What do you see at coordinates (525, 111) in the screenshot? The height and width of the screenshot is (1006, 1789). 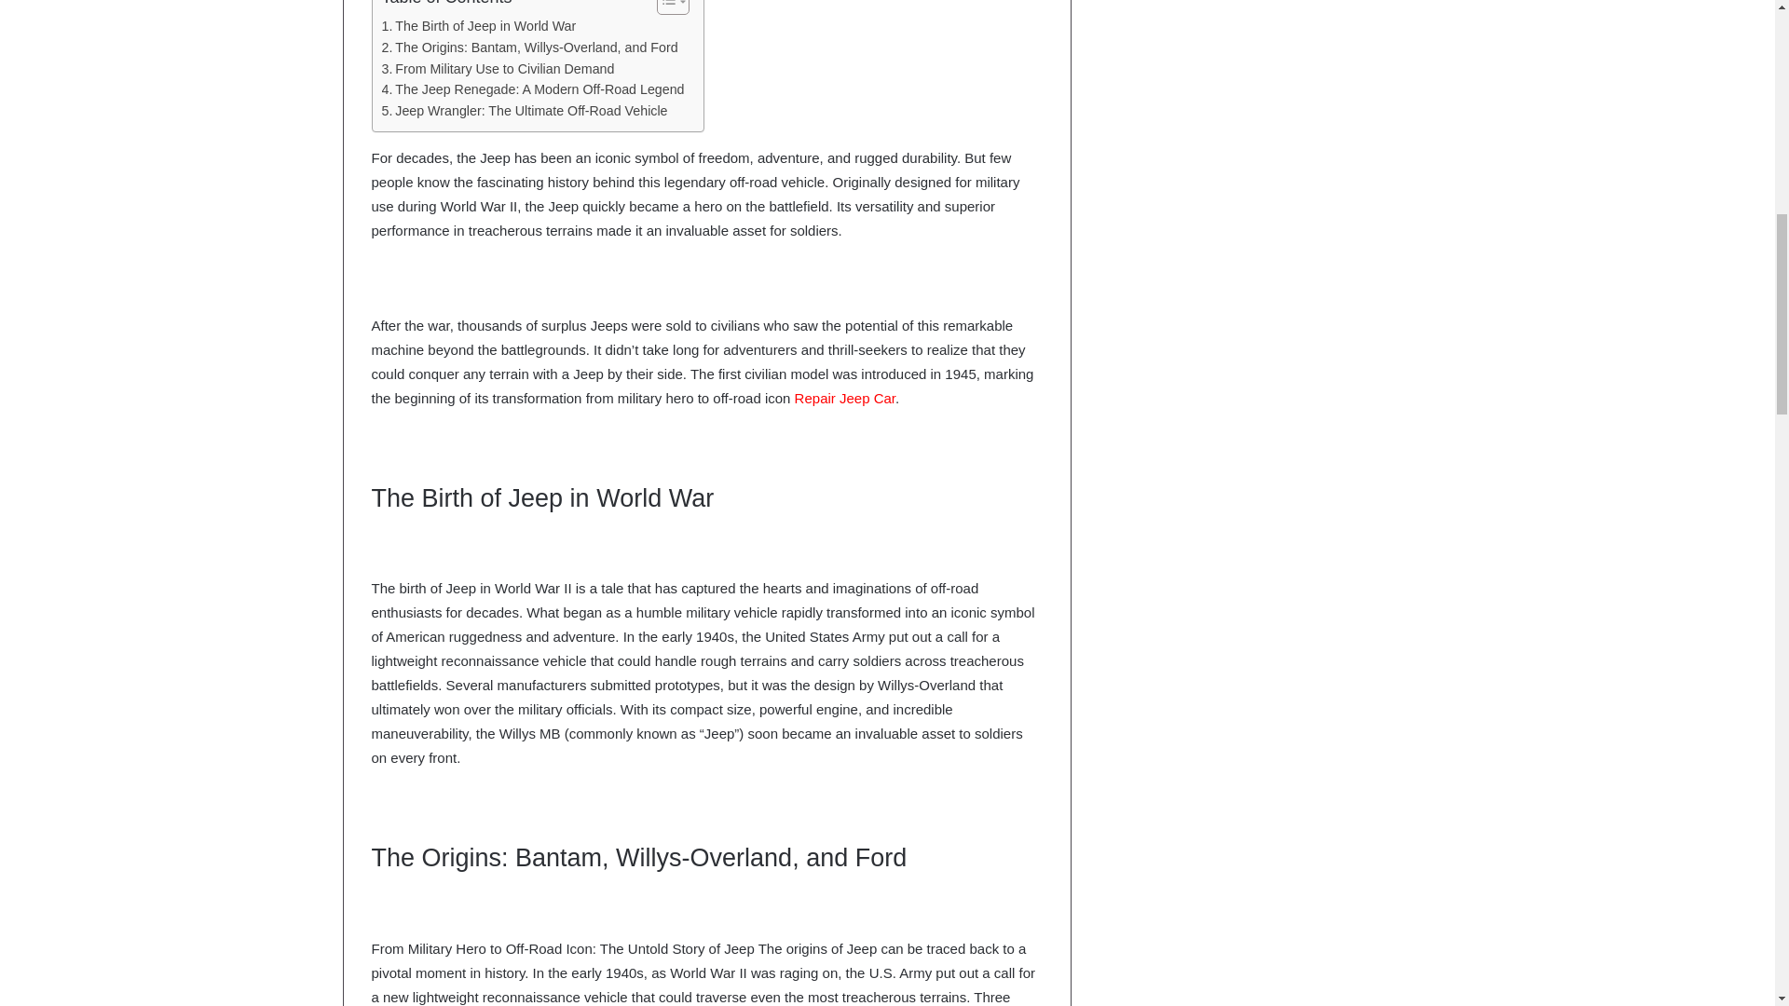 I see `Jeep Wrangler: The Ultimate Off-Road Vehicle` at bounding box center [525, 111].